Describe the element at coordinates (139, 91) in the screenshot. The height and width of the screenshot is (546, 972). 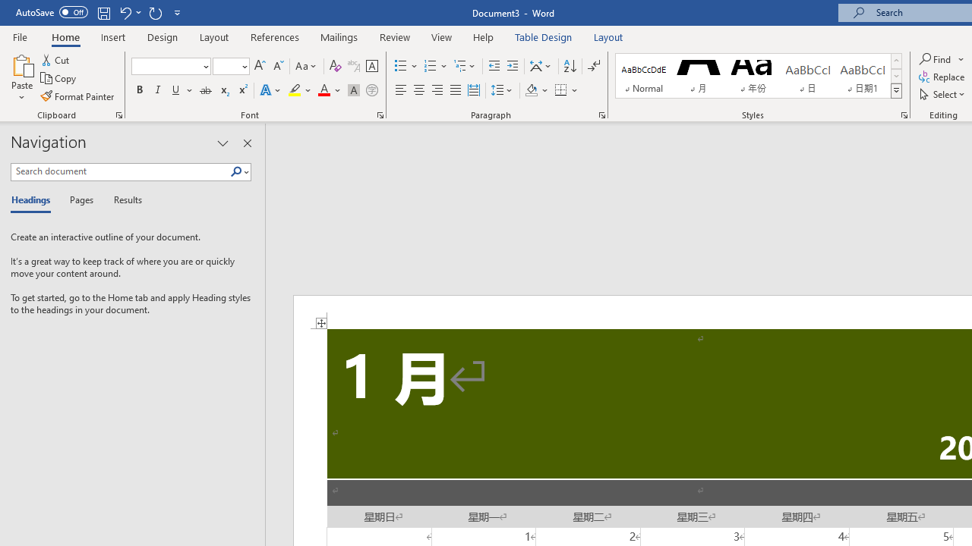
I see `Bold` at that location.